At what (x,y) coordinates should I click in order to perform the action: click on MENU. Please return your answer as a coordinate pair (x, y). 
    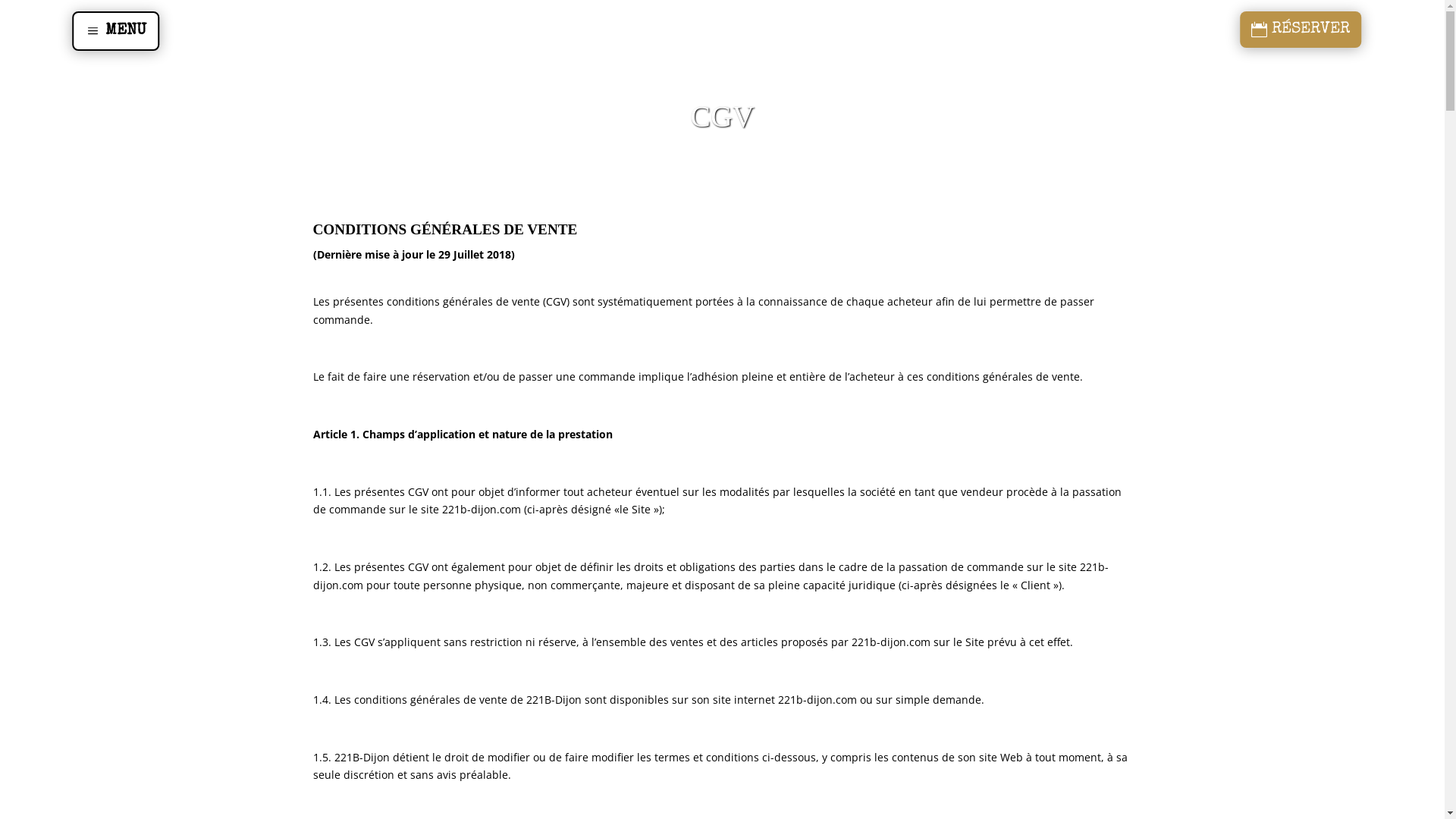
    Looking at the image, I should click on (115, 31).